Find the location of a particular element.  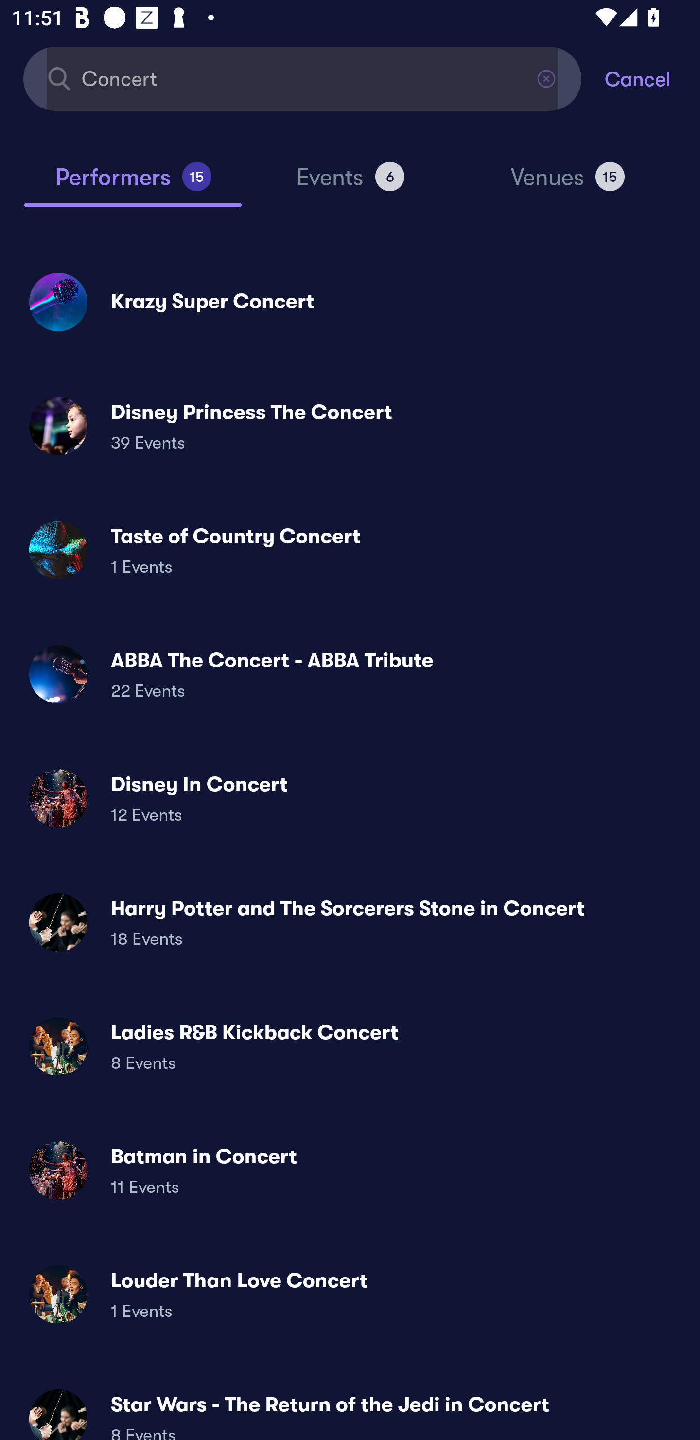

Concert Find is located at coordinates (302, 78).